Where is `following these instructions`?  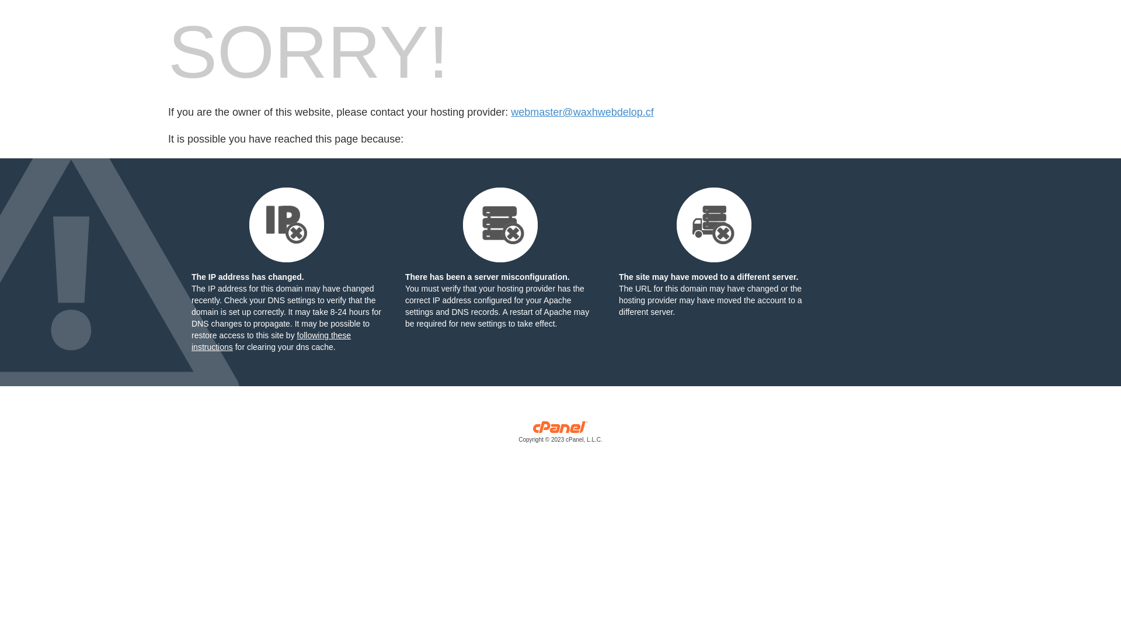
following these instructions is located at coordinates (271, 341).